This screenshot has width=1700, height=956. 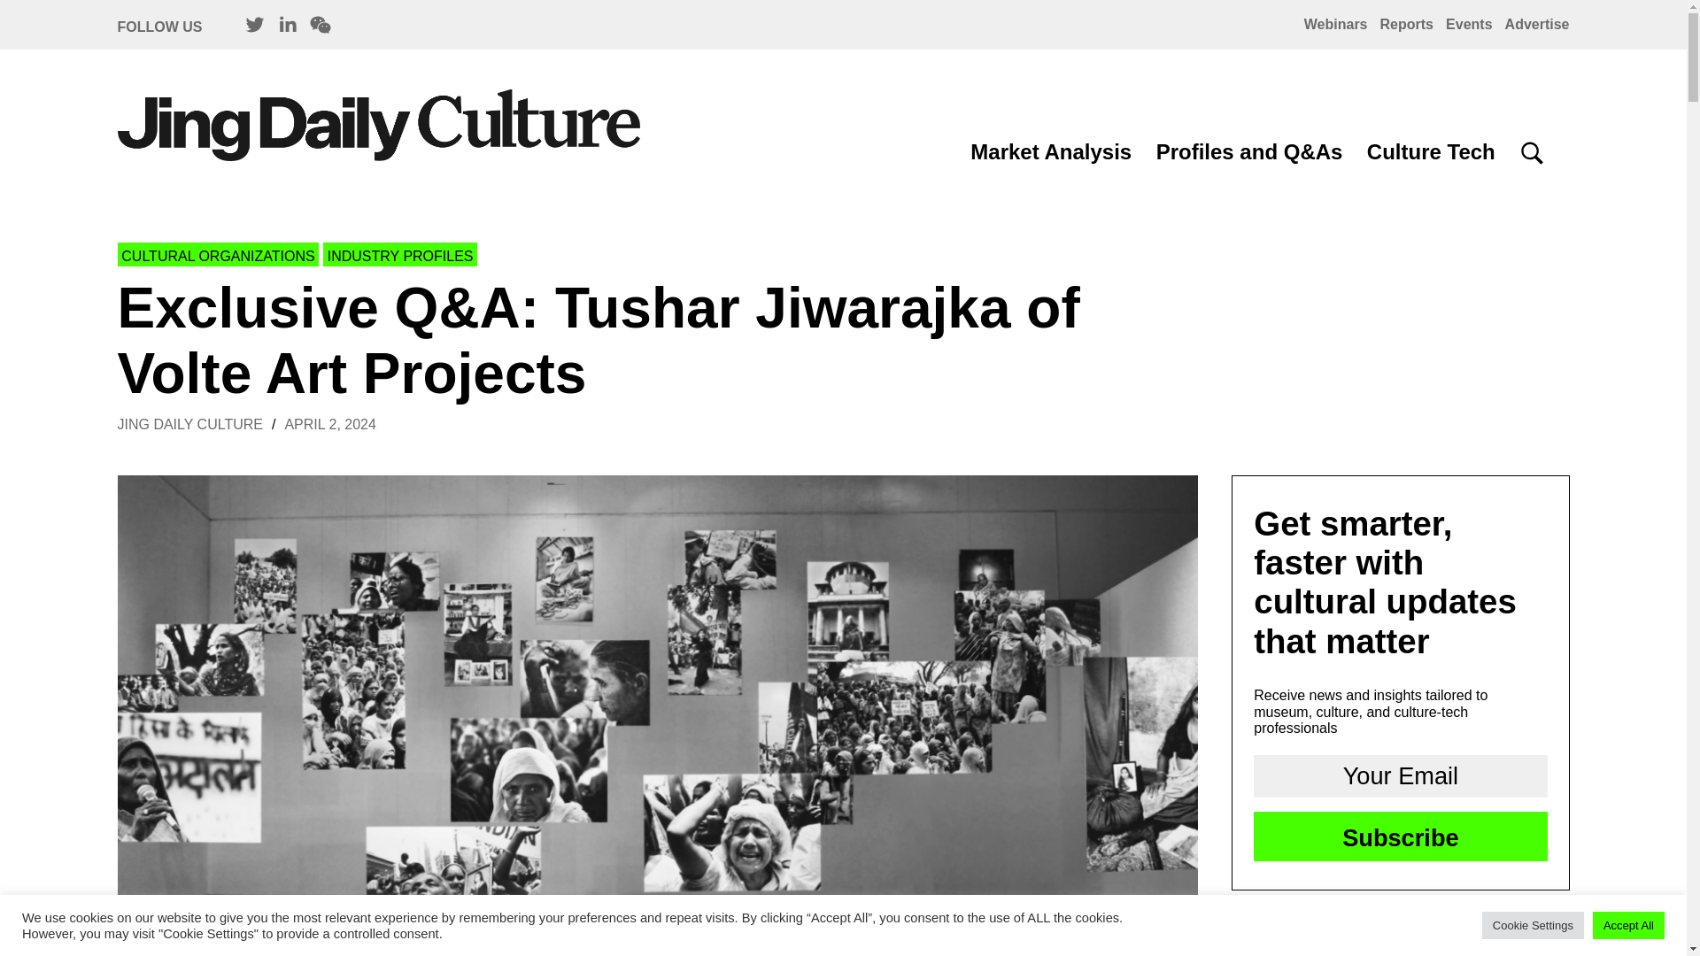 What do you see at coordinates (1406, 24) in the screenshot?
I see `Reports` at bounding box center [1406, 24].